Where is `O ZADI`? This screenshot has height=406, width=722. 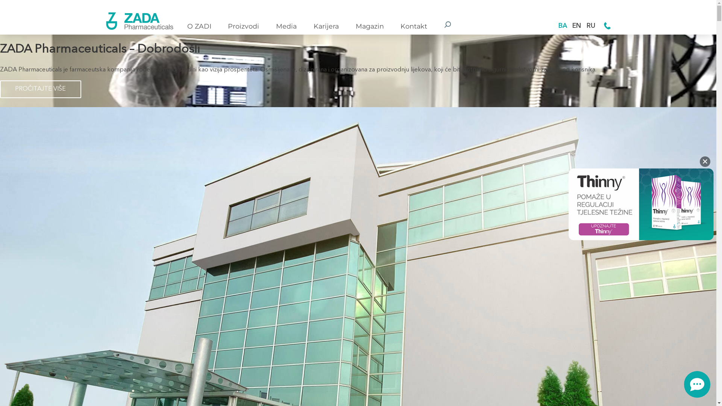
O ZADI is located at coordinates (199, 26).